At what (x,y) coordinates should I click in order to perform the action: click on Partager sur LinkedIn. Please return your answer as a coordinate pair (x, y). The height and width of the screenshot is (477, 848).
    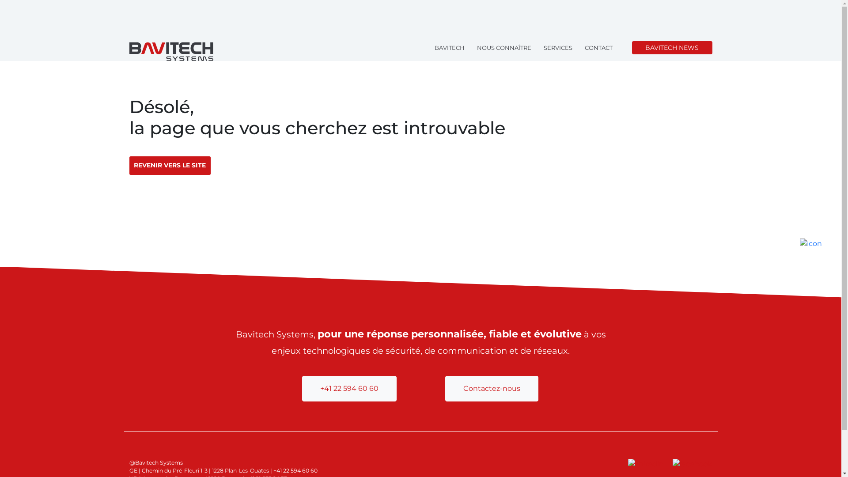
    Looking at the image, I should click on (647, 464).